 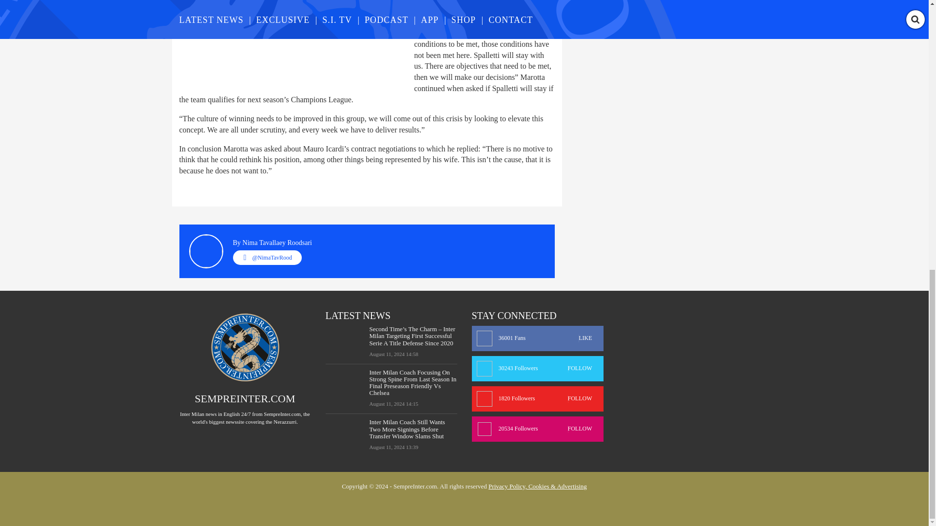 What do you see at coordinates (277, 243) in the screenshot?
I see `SEMPREINTER.COM` at bounding box center [277, 243].